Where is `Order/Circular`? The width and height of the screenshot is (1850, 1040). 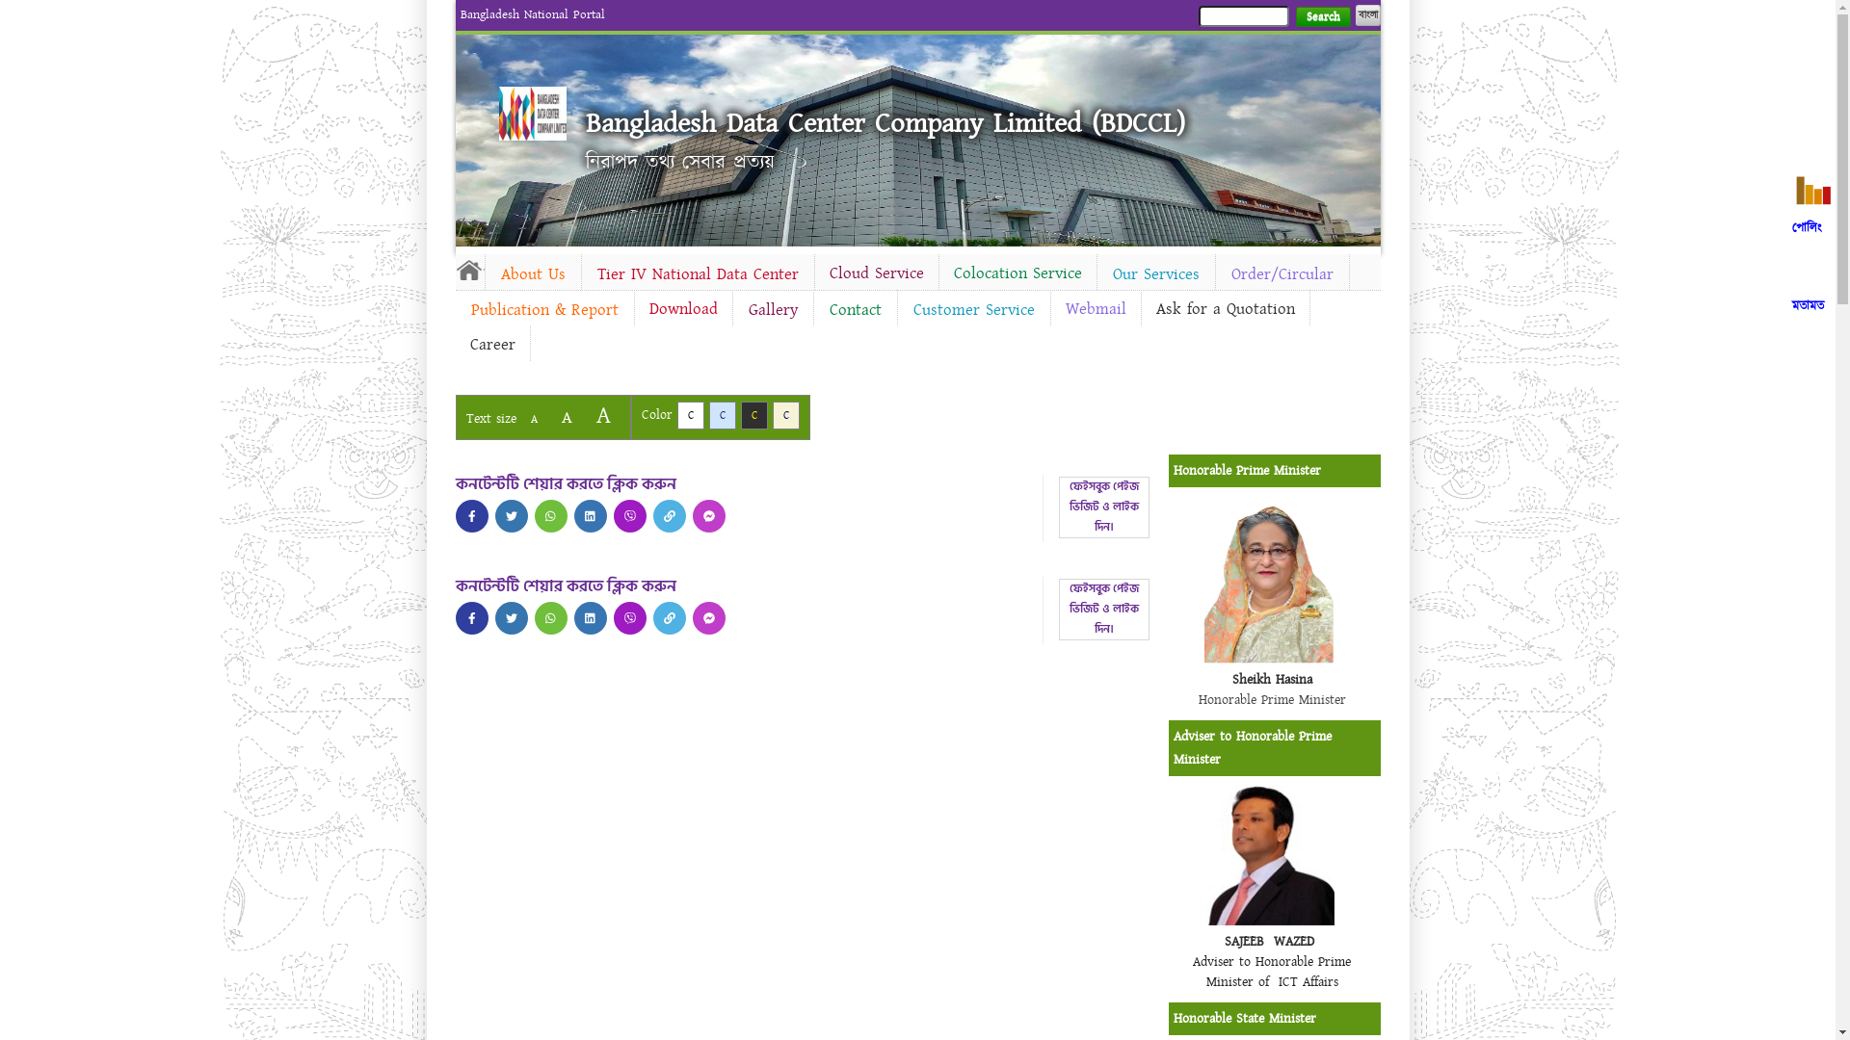
Order/Circular is located at coordinates (1282, 274).